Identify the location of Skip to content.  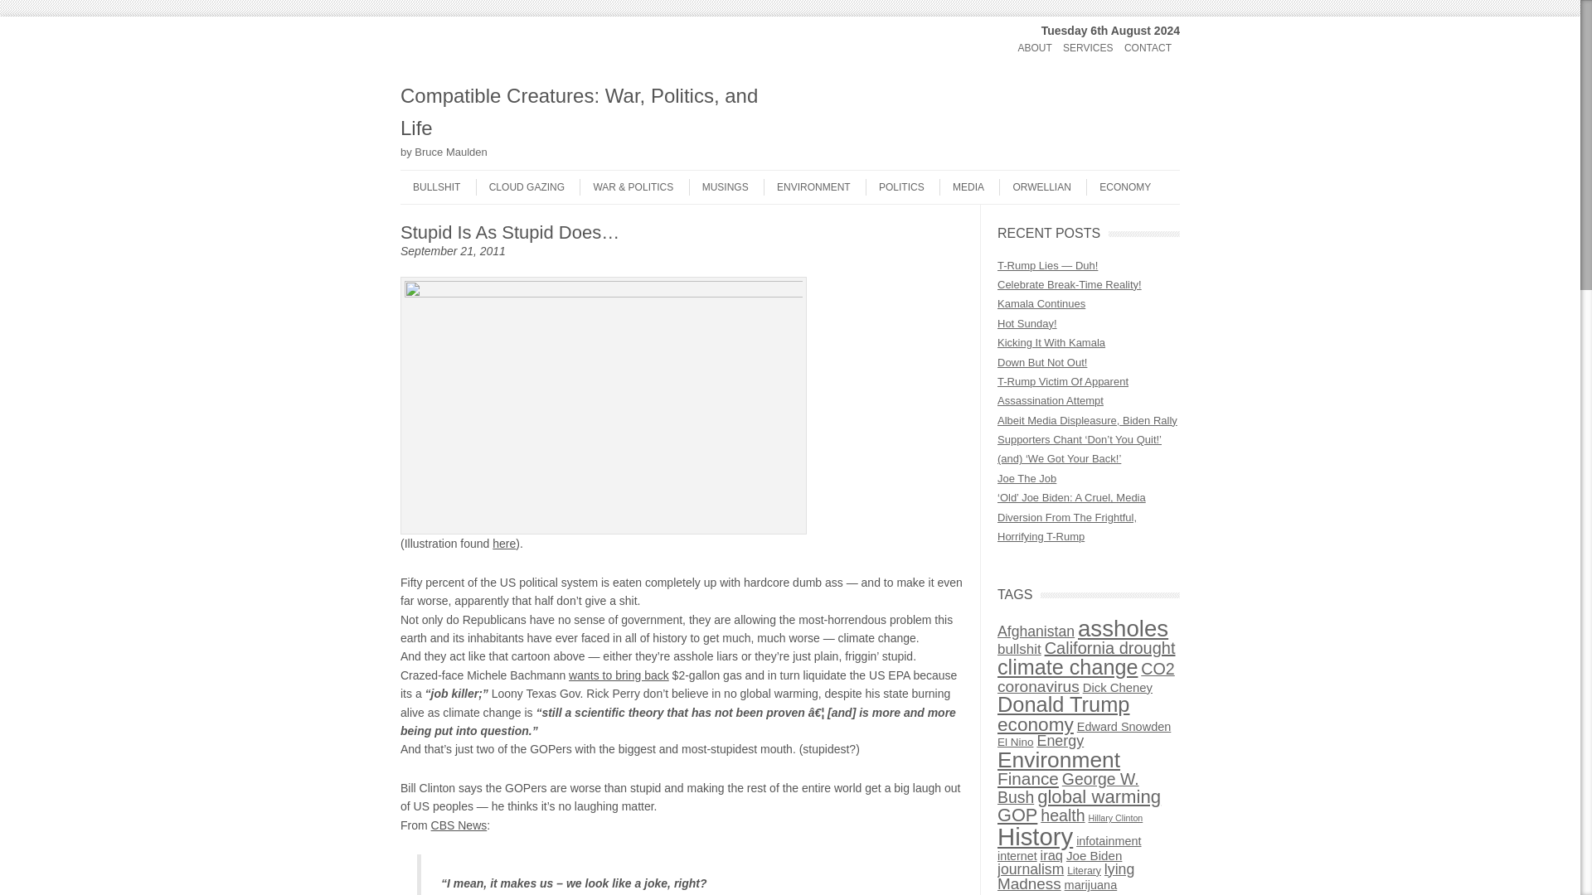
(433, 41).